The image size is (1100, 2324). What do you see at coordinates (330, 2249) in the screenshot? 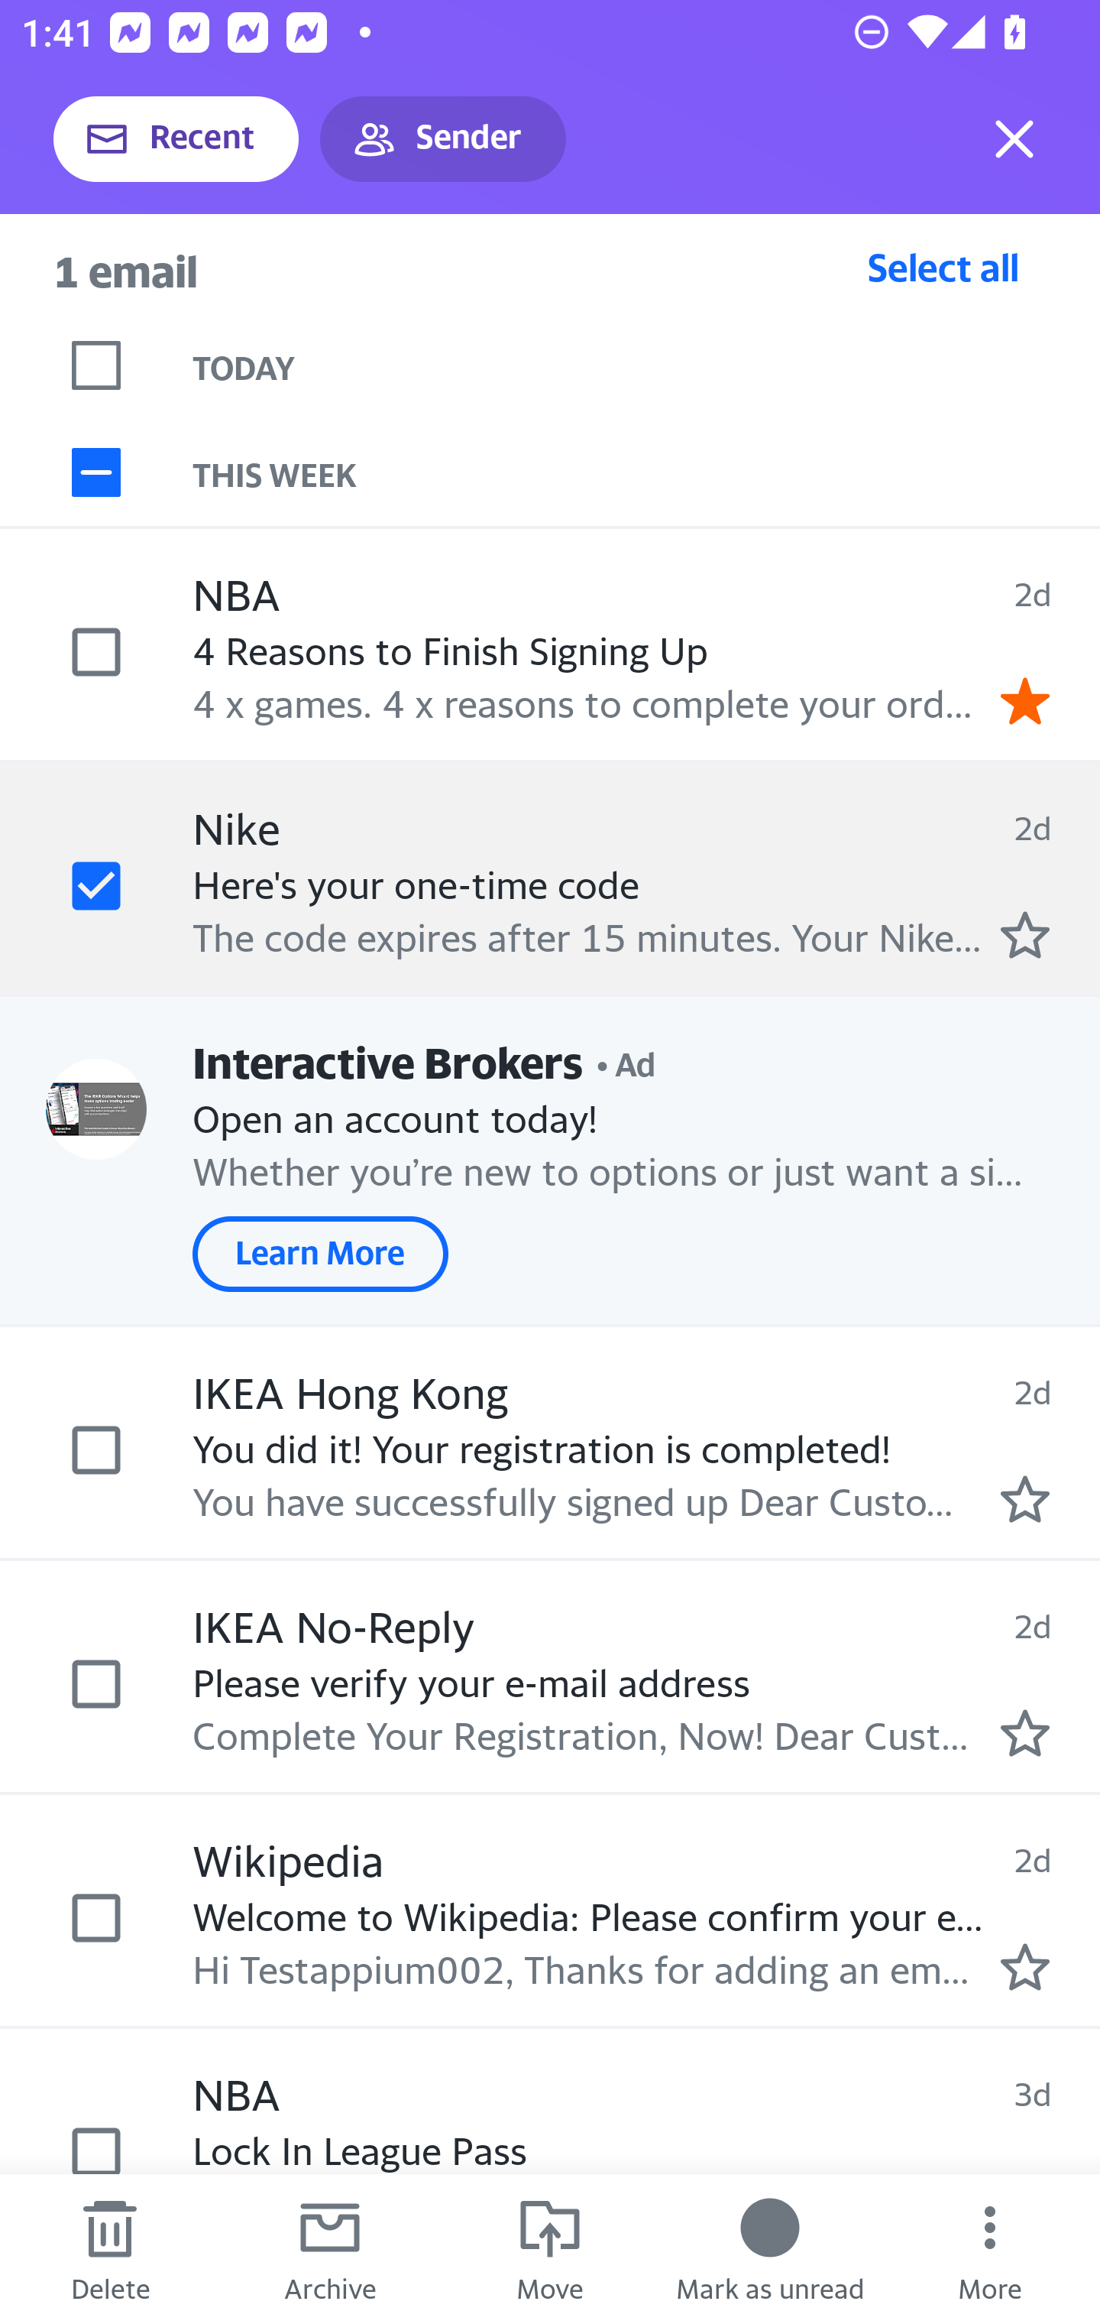
I see `Archive` at bounding box center [330, 2249].